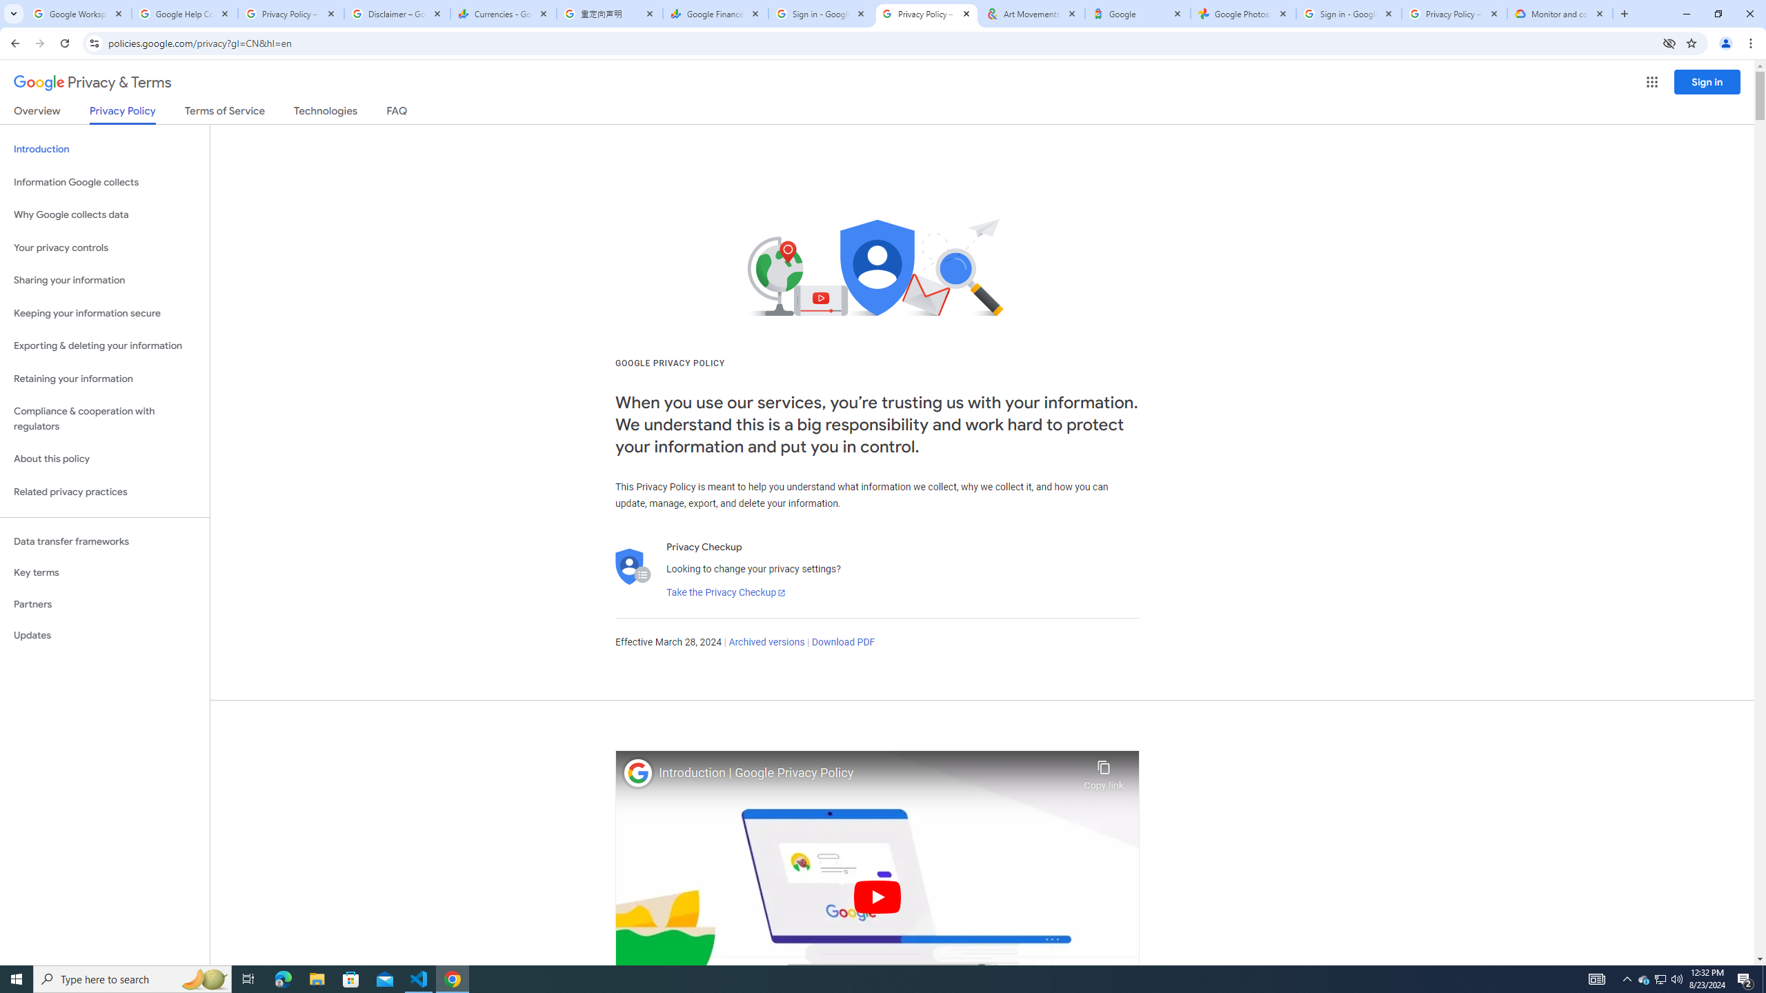  Describe the element at coordinates (105, 459) in the screenshot. I see `About this policy` at that location.